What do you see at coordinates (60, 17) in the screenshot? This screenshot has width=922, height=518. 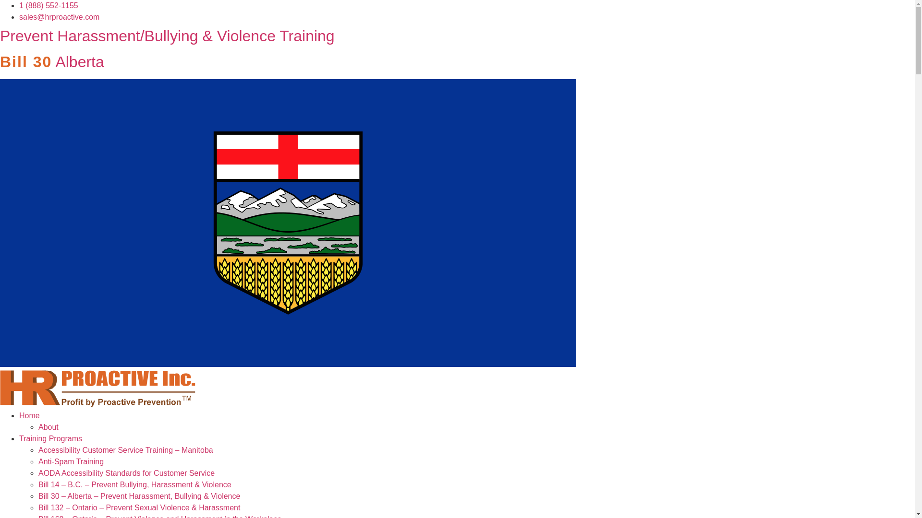 I see `sales@hrproactive.com` at bounding box center [60, 17].